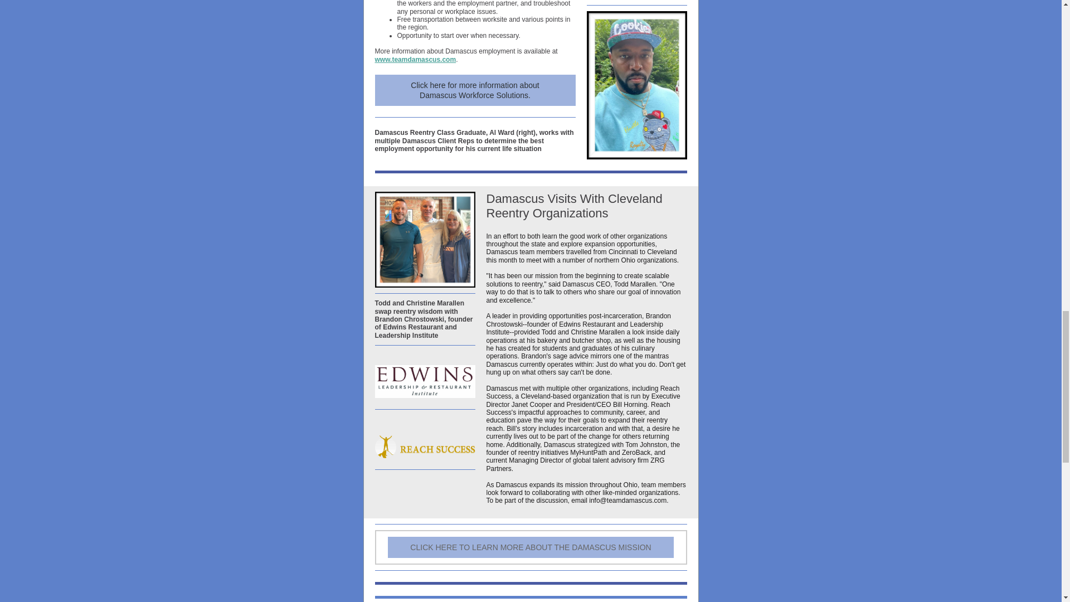  What do you see at coordinates (530, 547) in the screenshot?
I see `CLICK HERE TO LEARN MORE ABOUT THE DAMASCUS MISSION` at bounding box center [530, 547].